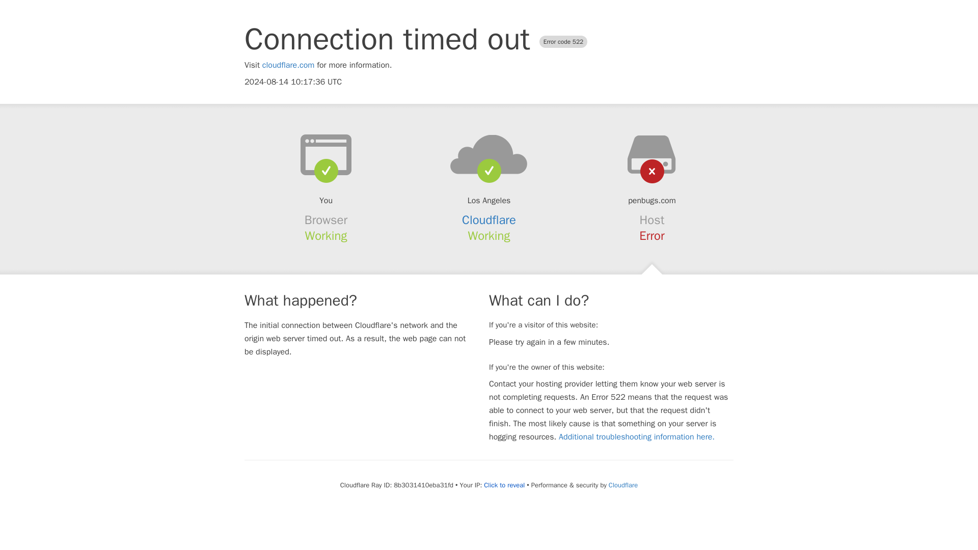 The height and width of the screenshot is (550, 978). What do you see at coordinates (622, 485) in the screenshot?
I see `Cloudflare` at bounding box center [622, 485].